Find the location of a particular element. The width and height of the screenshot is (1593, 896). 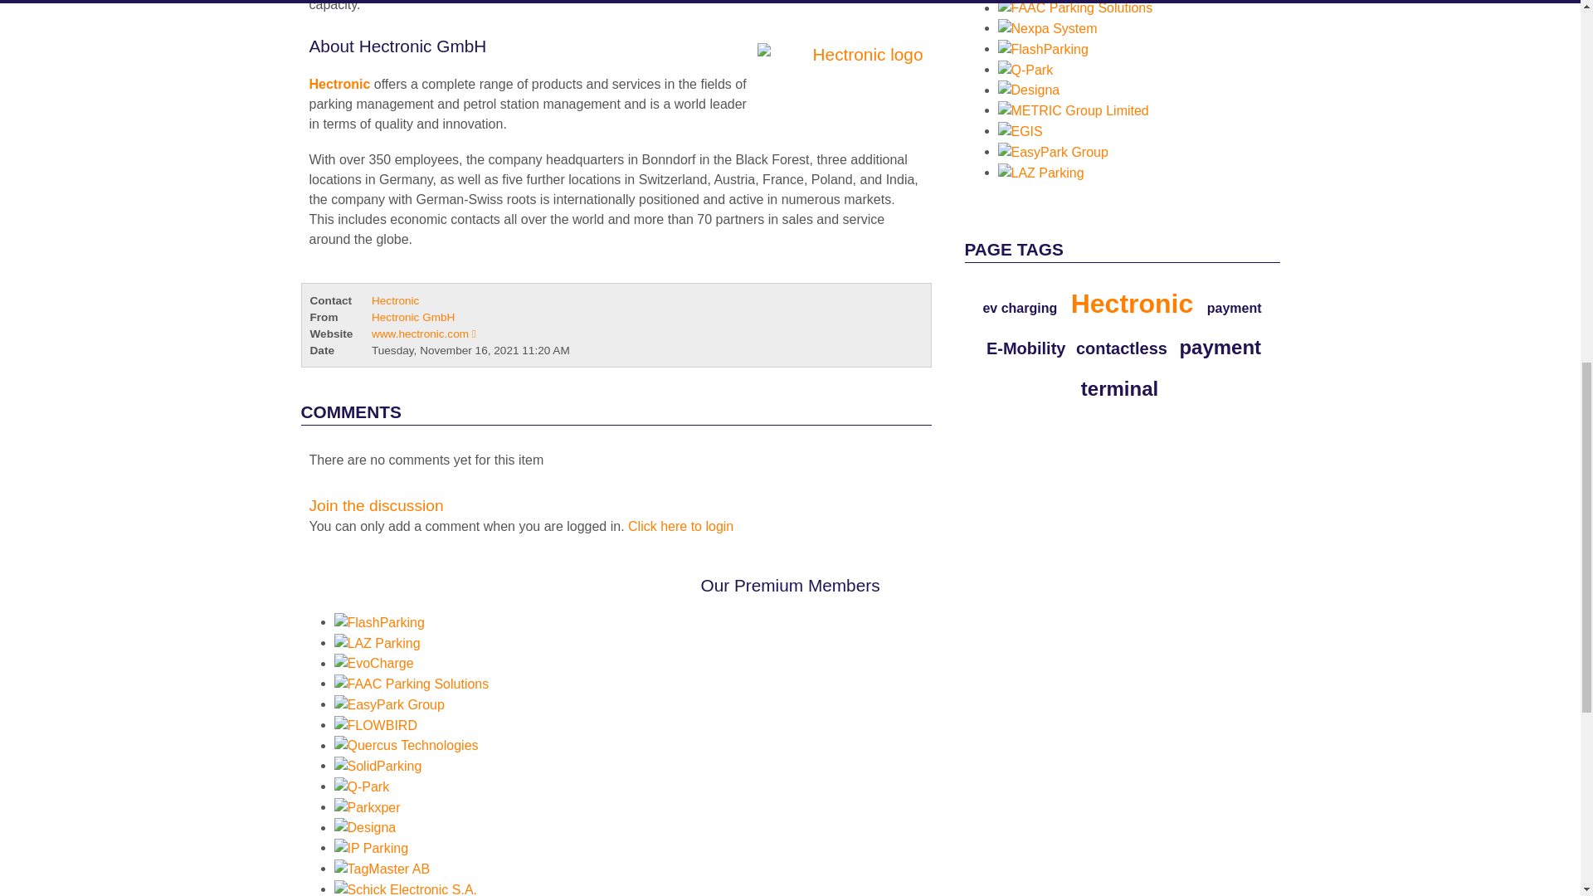

Hectronic is located at coordinates (835, 85).